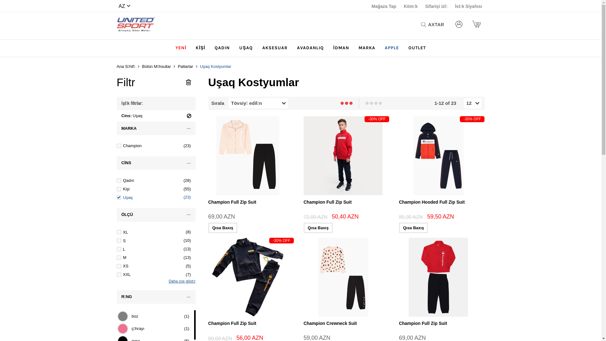  What do you see at coordinates (155, 316) in the screenshot?
I see `boz
(1)` at bounding box center [155, 316].